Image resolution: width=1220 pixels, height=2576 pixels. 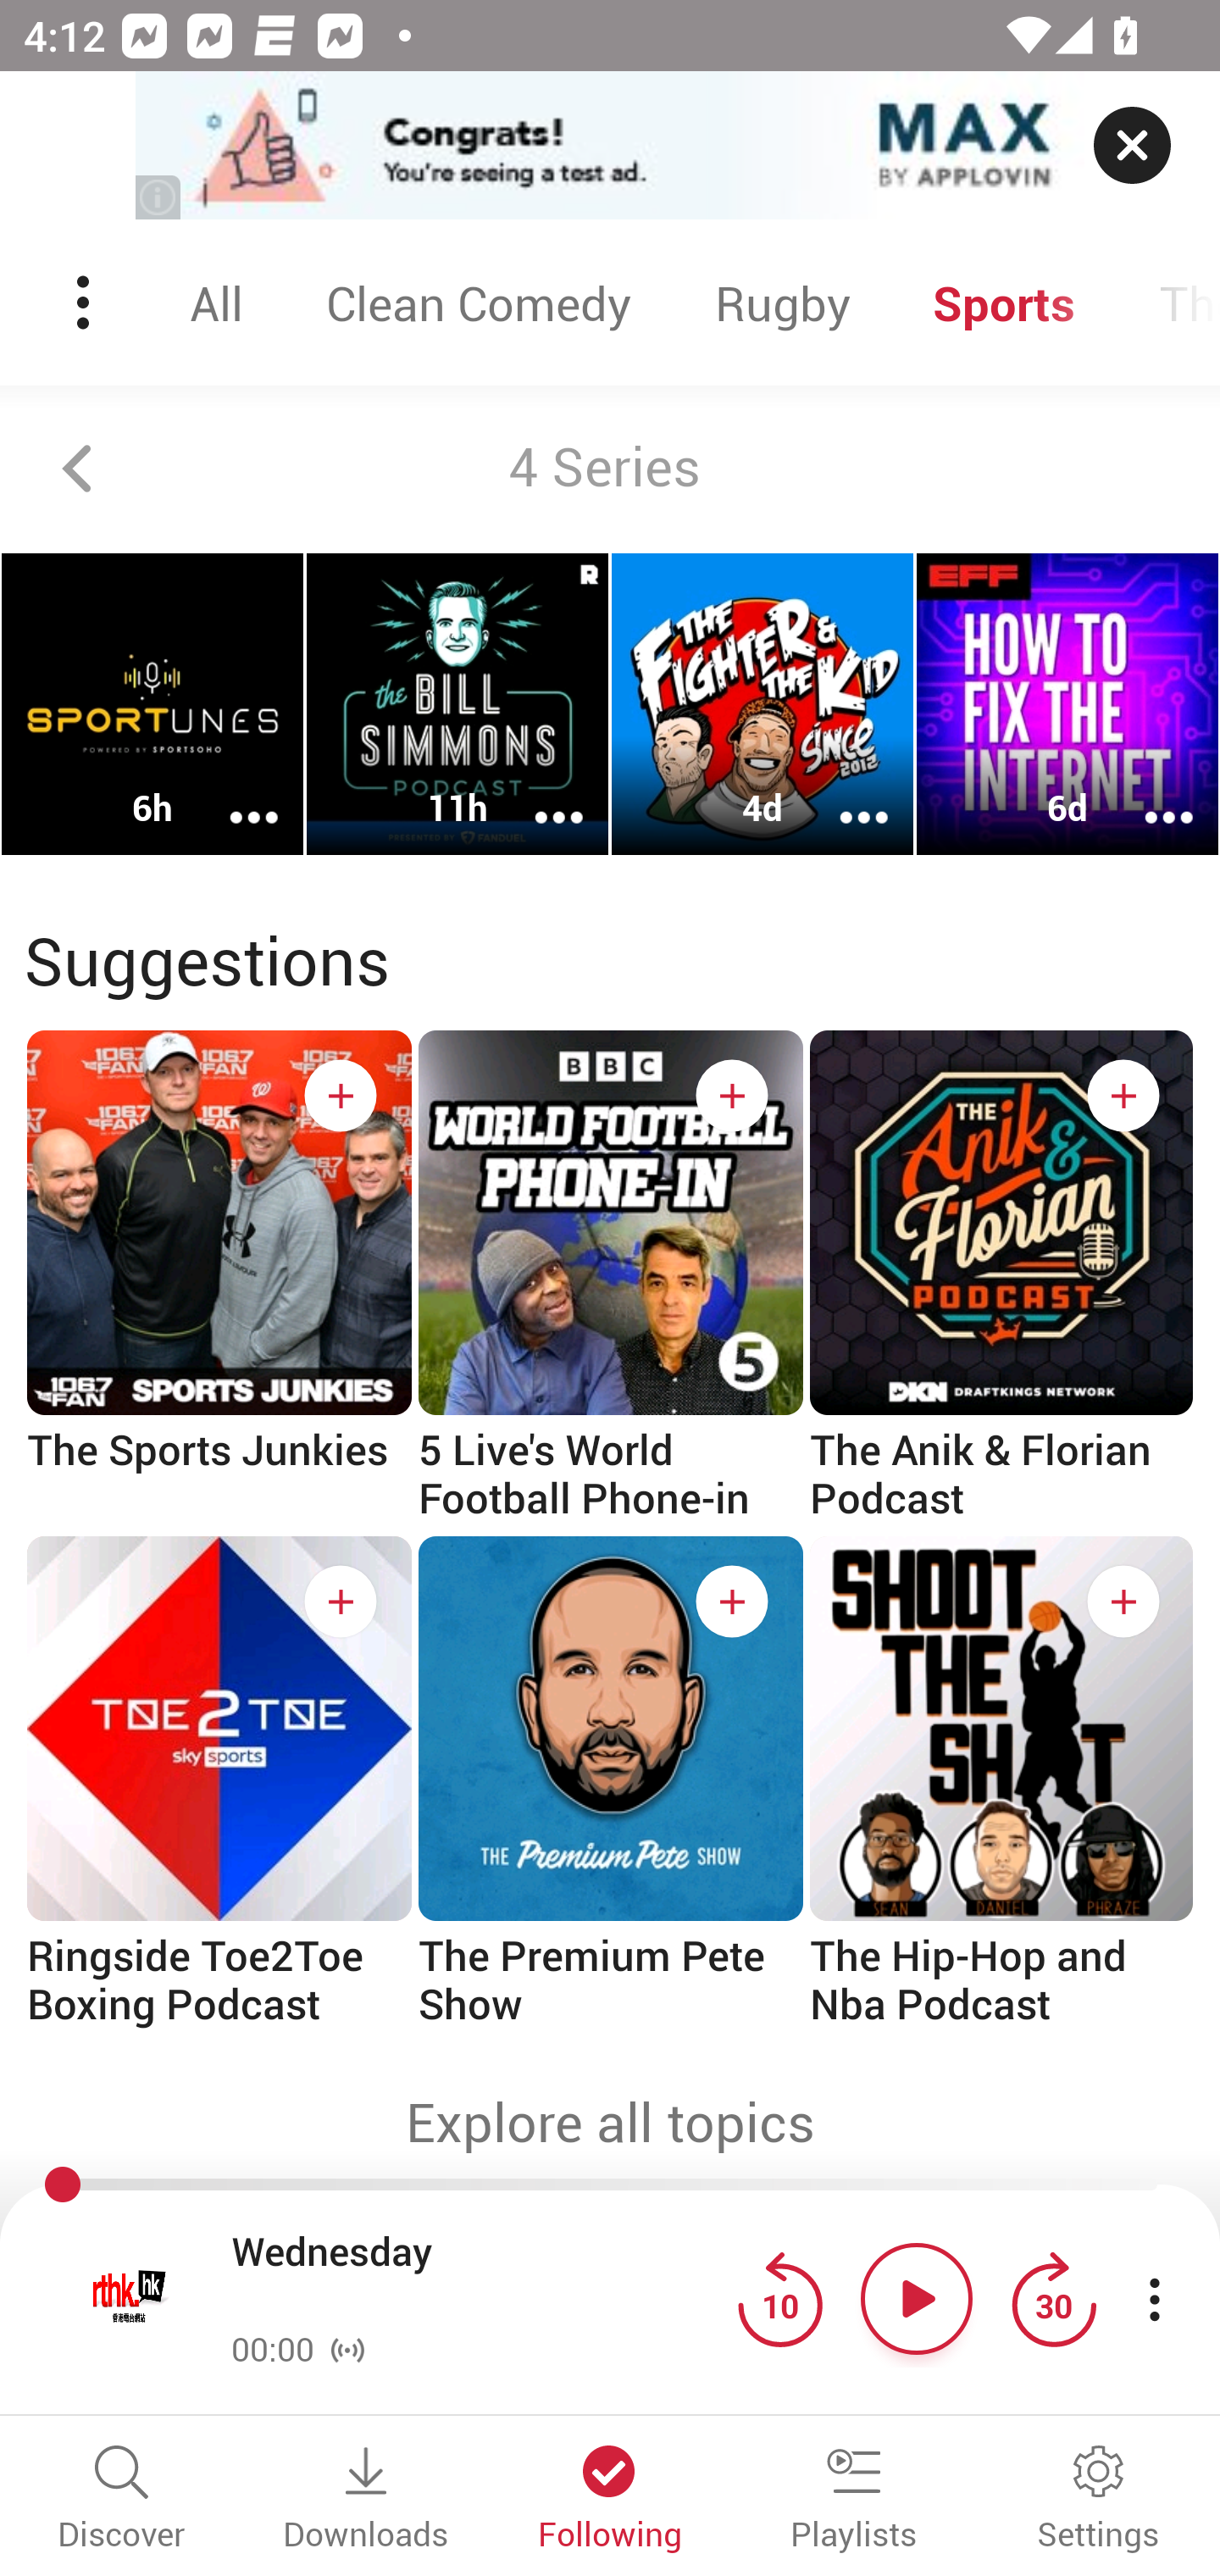 I want to click on Jump back, so click(x=779, y=2298).